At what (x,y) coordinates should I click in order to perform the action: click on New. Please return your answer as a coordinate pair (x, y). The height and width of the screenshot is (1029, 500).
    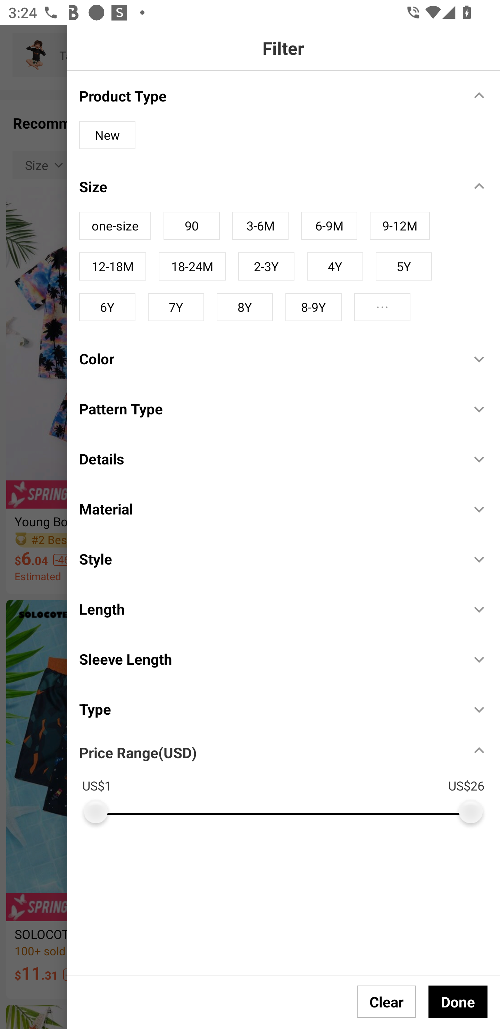
    Looking at the image, I should click on (107, 135).